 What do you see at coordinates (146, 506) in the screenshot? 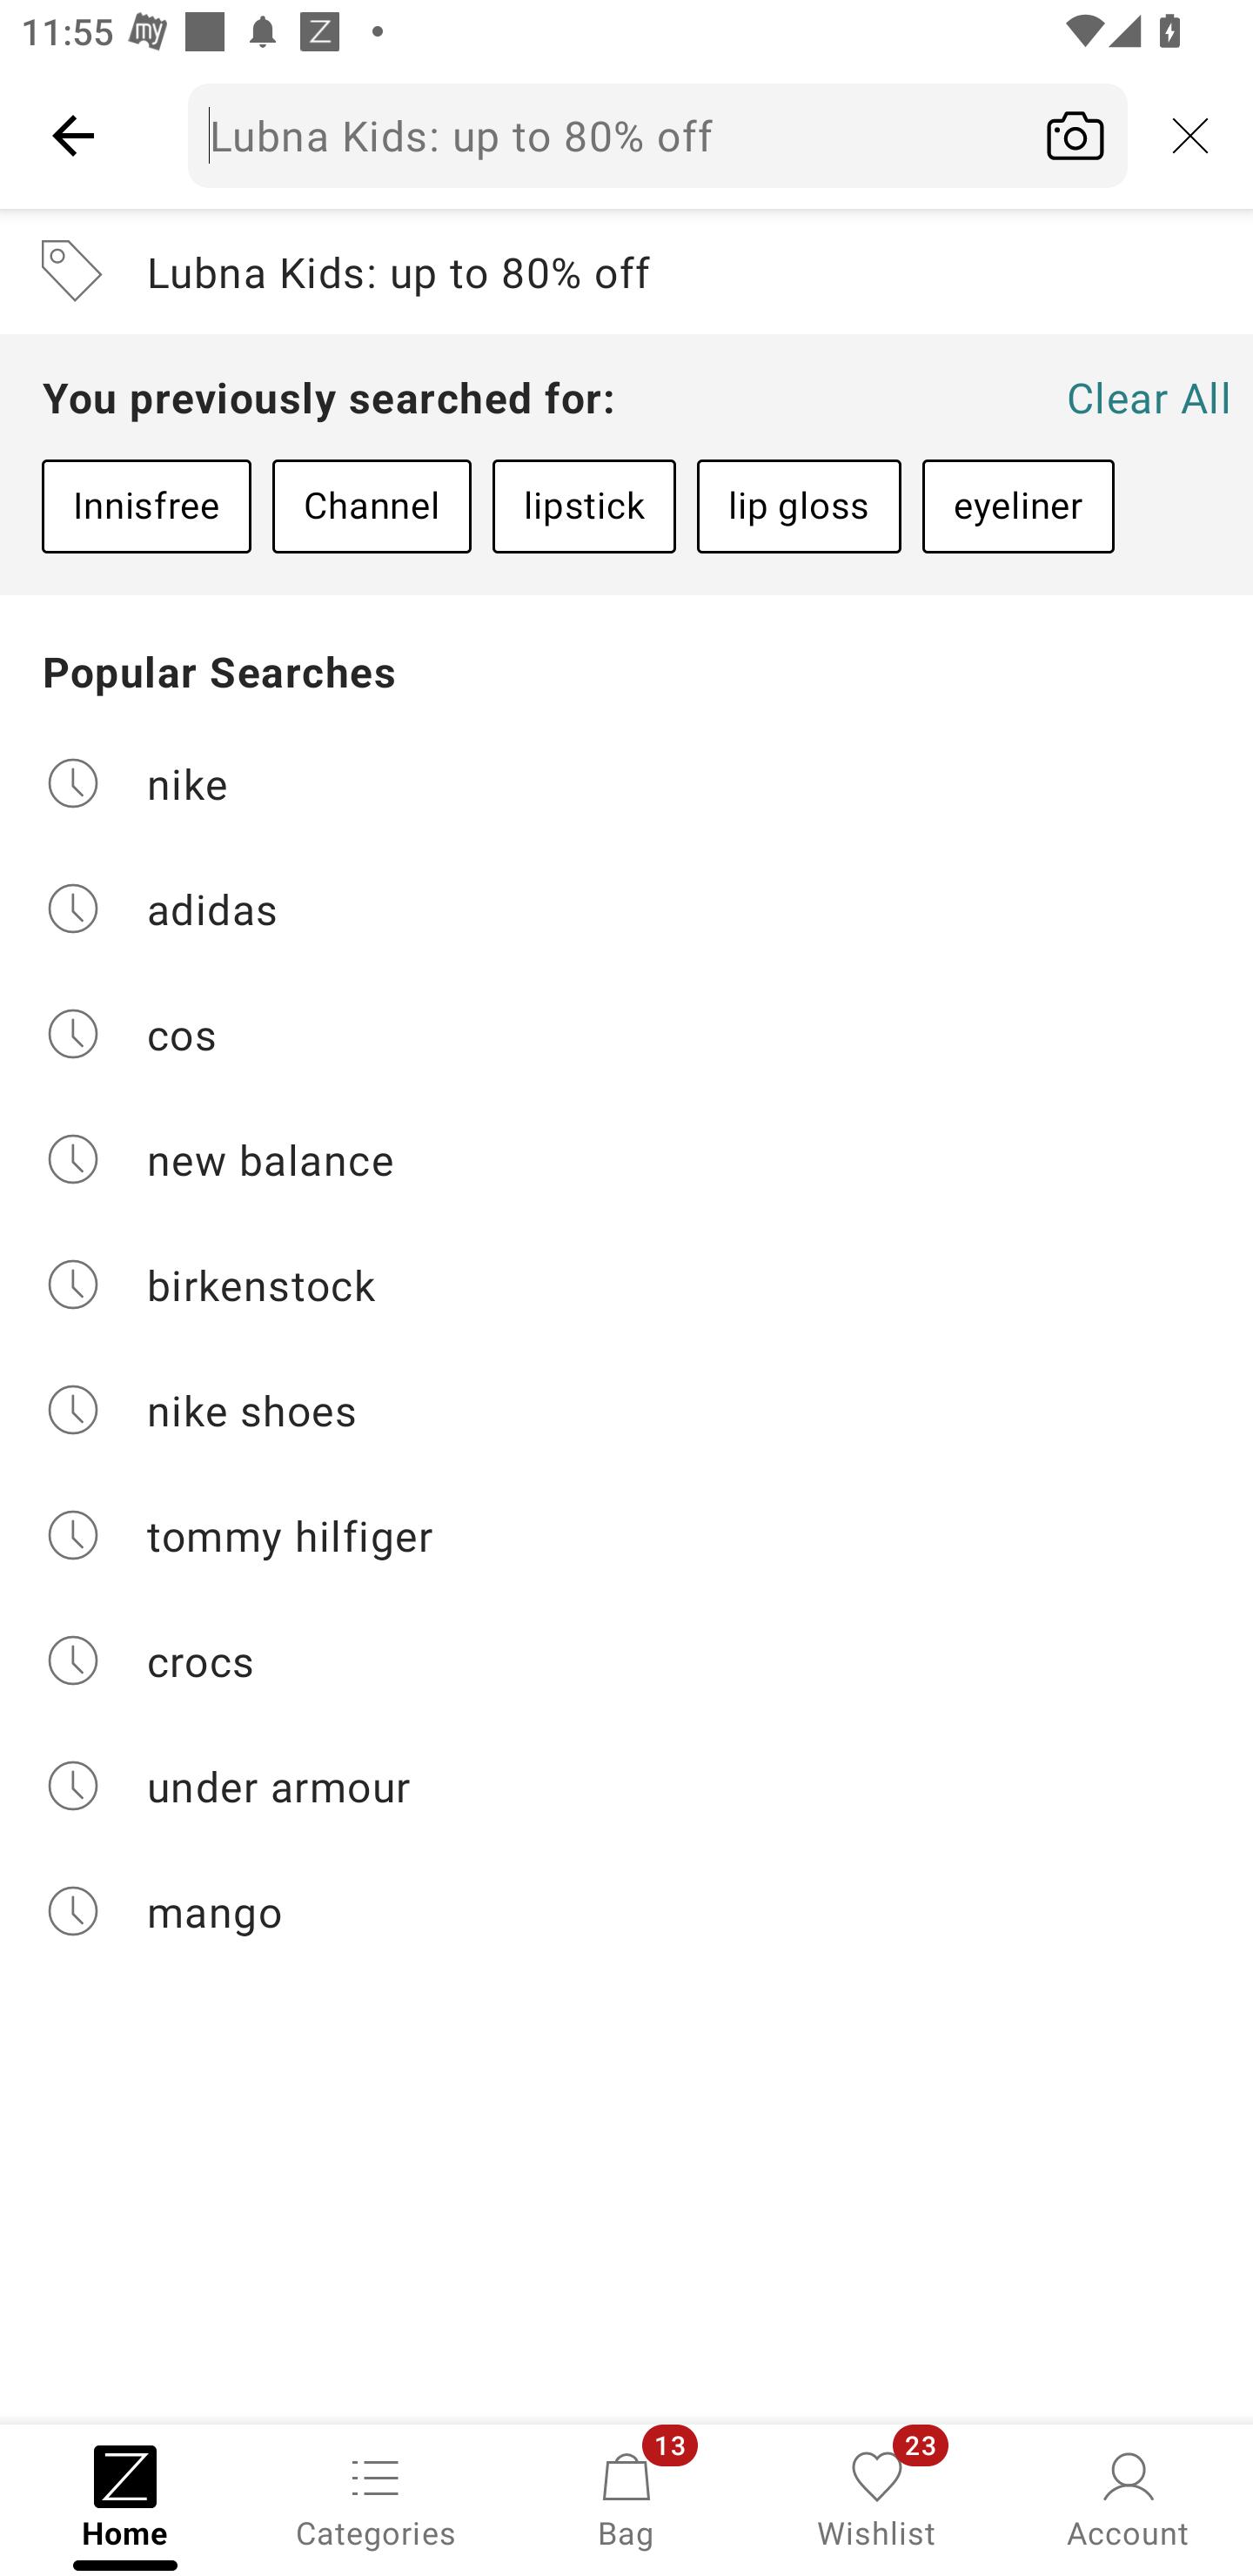
I see `Innisfree` at bounding box center [146, 506].